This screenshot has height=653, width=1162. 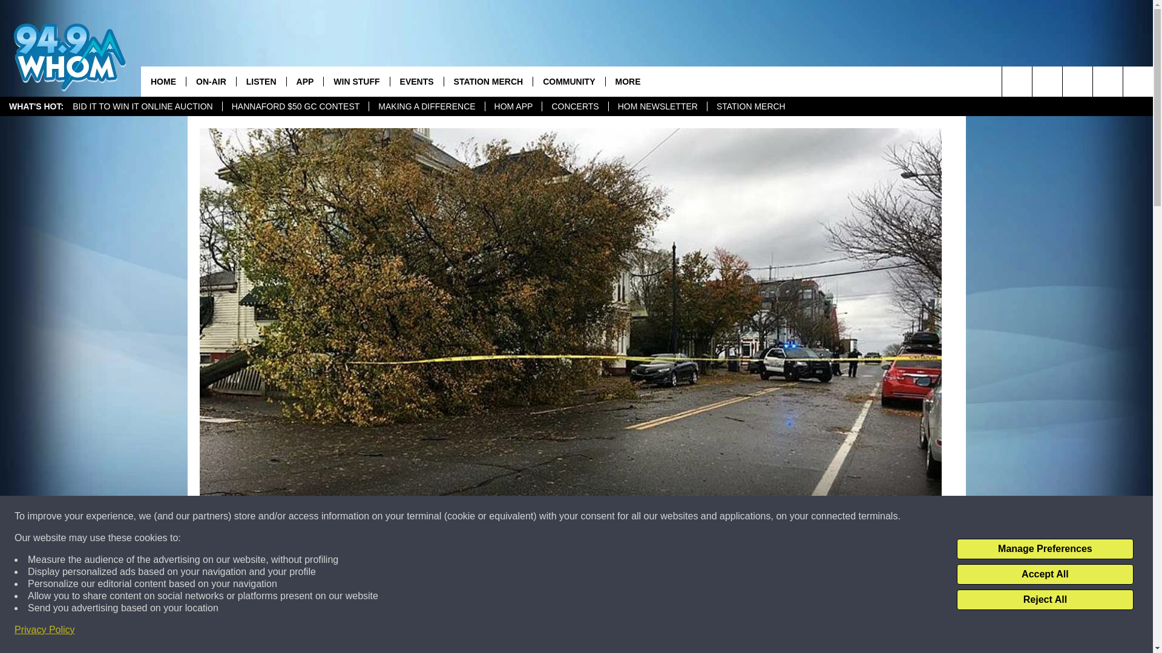 What do you see at coordinates (426, 106) in the screenshot?
I see `MAKING A DIFFERENCE` at bounding box center [426, 106].